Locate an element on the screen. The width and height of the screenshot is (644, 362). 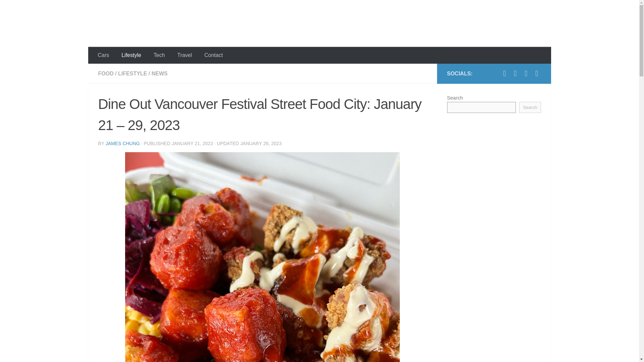
Lifestyle is located at coordinates (131, 55).